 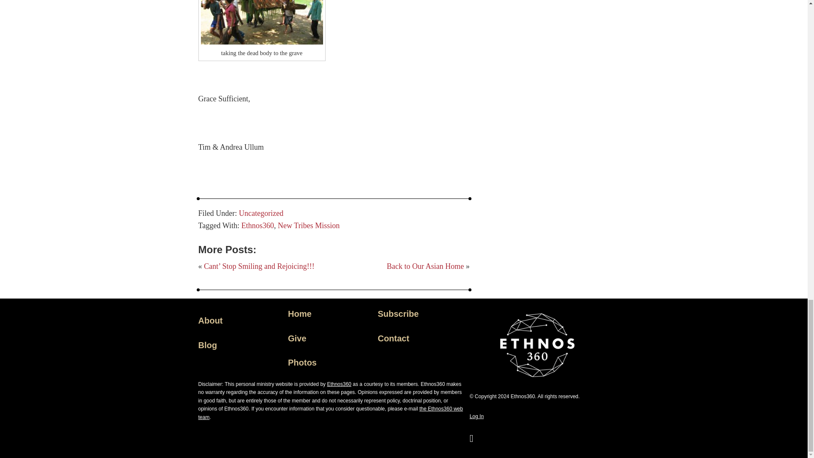 I want to click on Photos, so click(x=302, y=362).